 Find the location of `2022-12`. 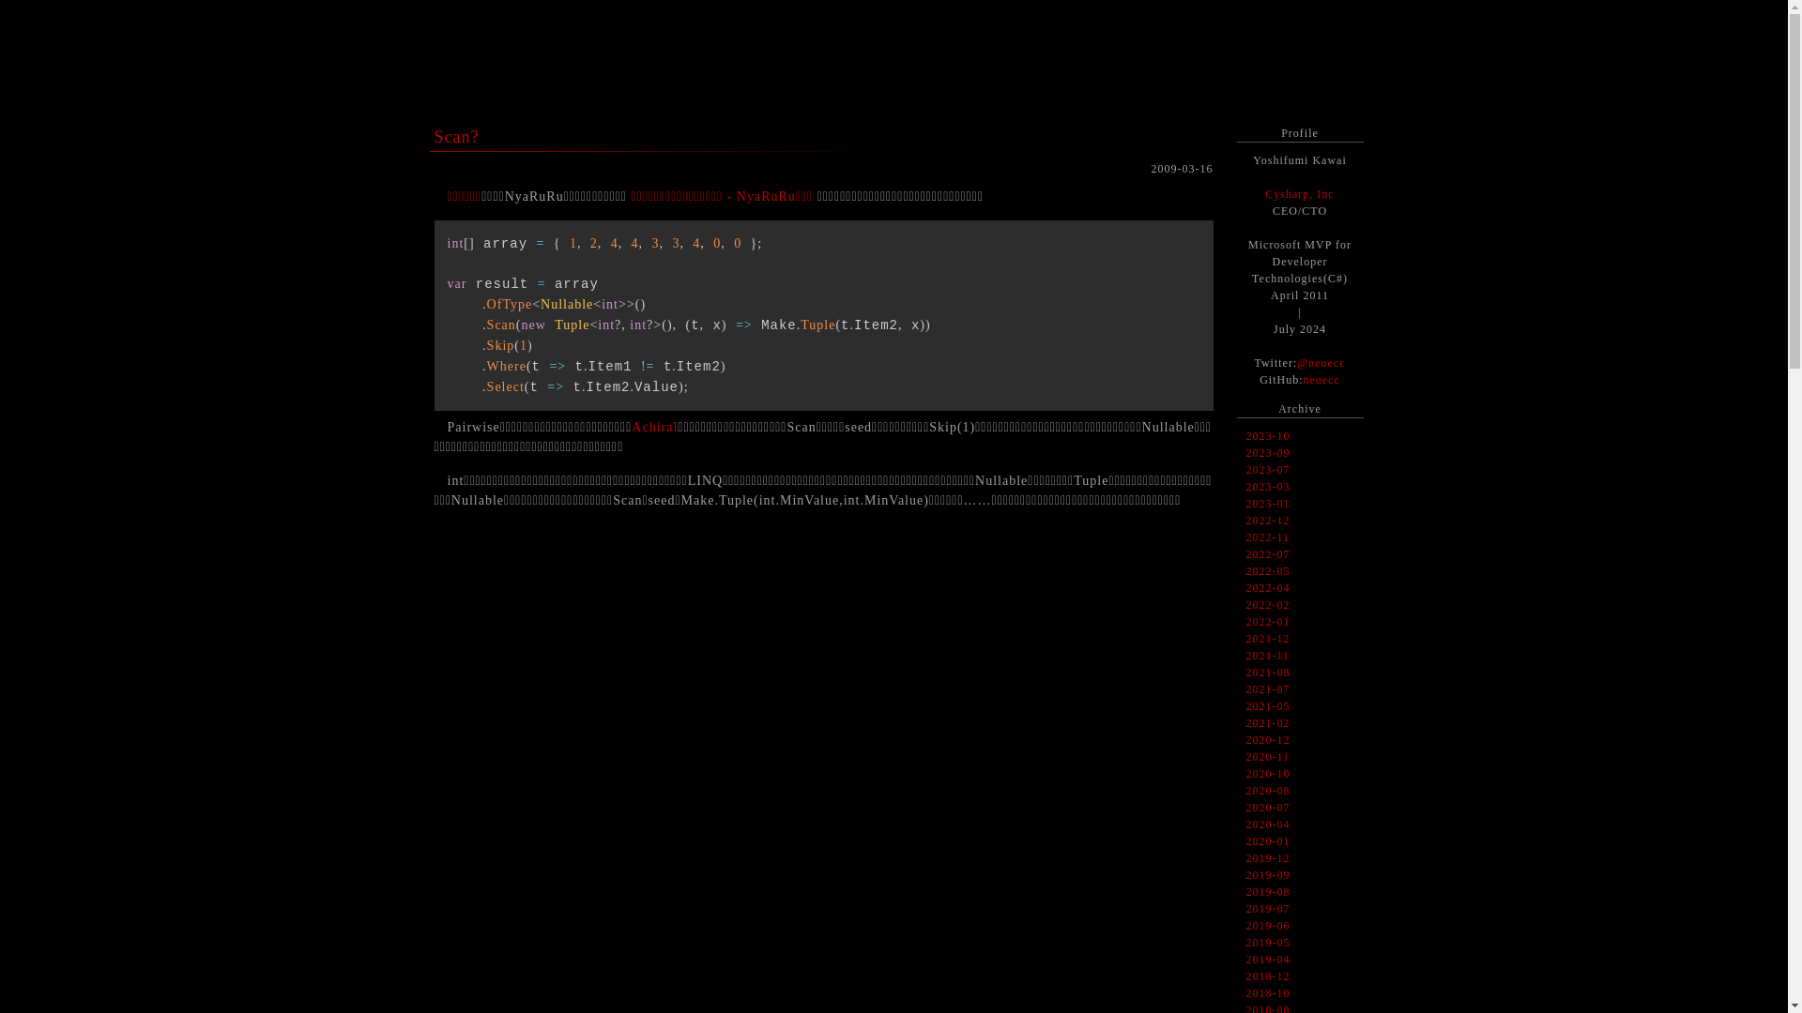

2022-12 is located at coordinates (1269, 521).